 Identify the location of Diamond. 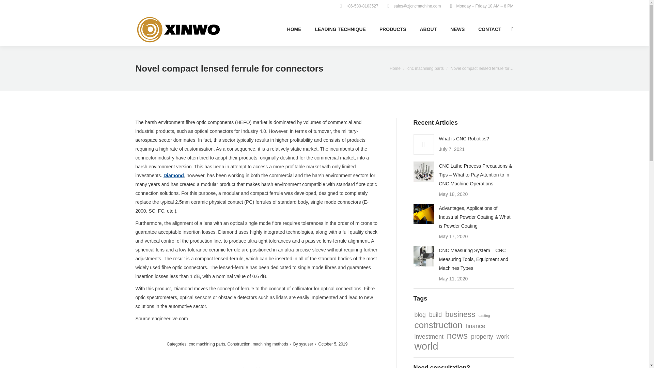
(174, 175).